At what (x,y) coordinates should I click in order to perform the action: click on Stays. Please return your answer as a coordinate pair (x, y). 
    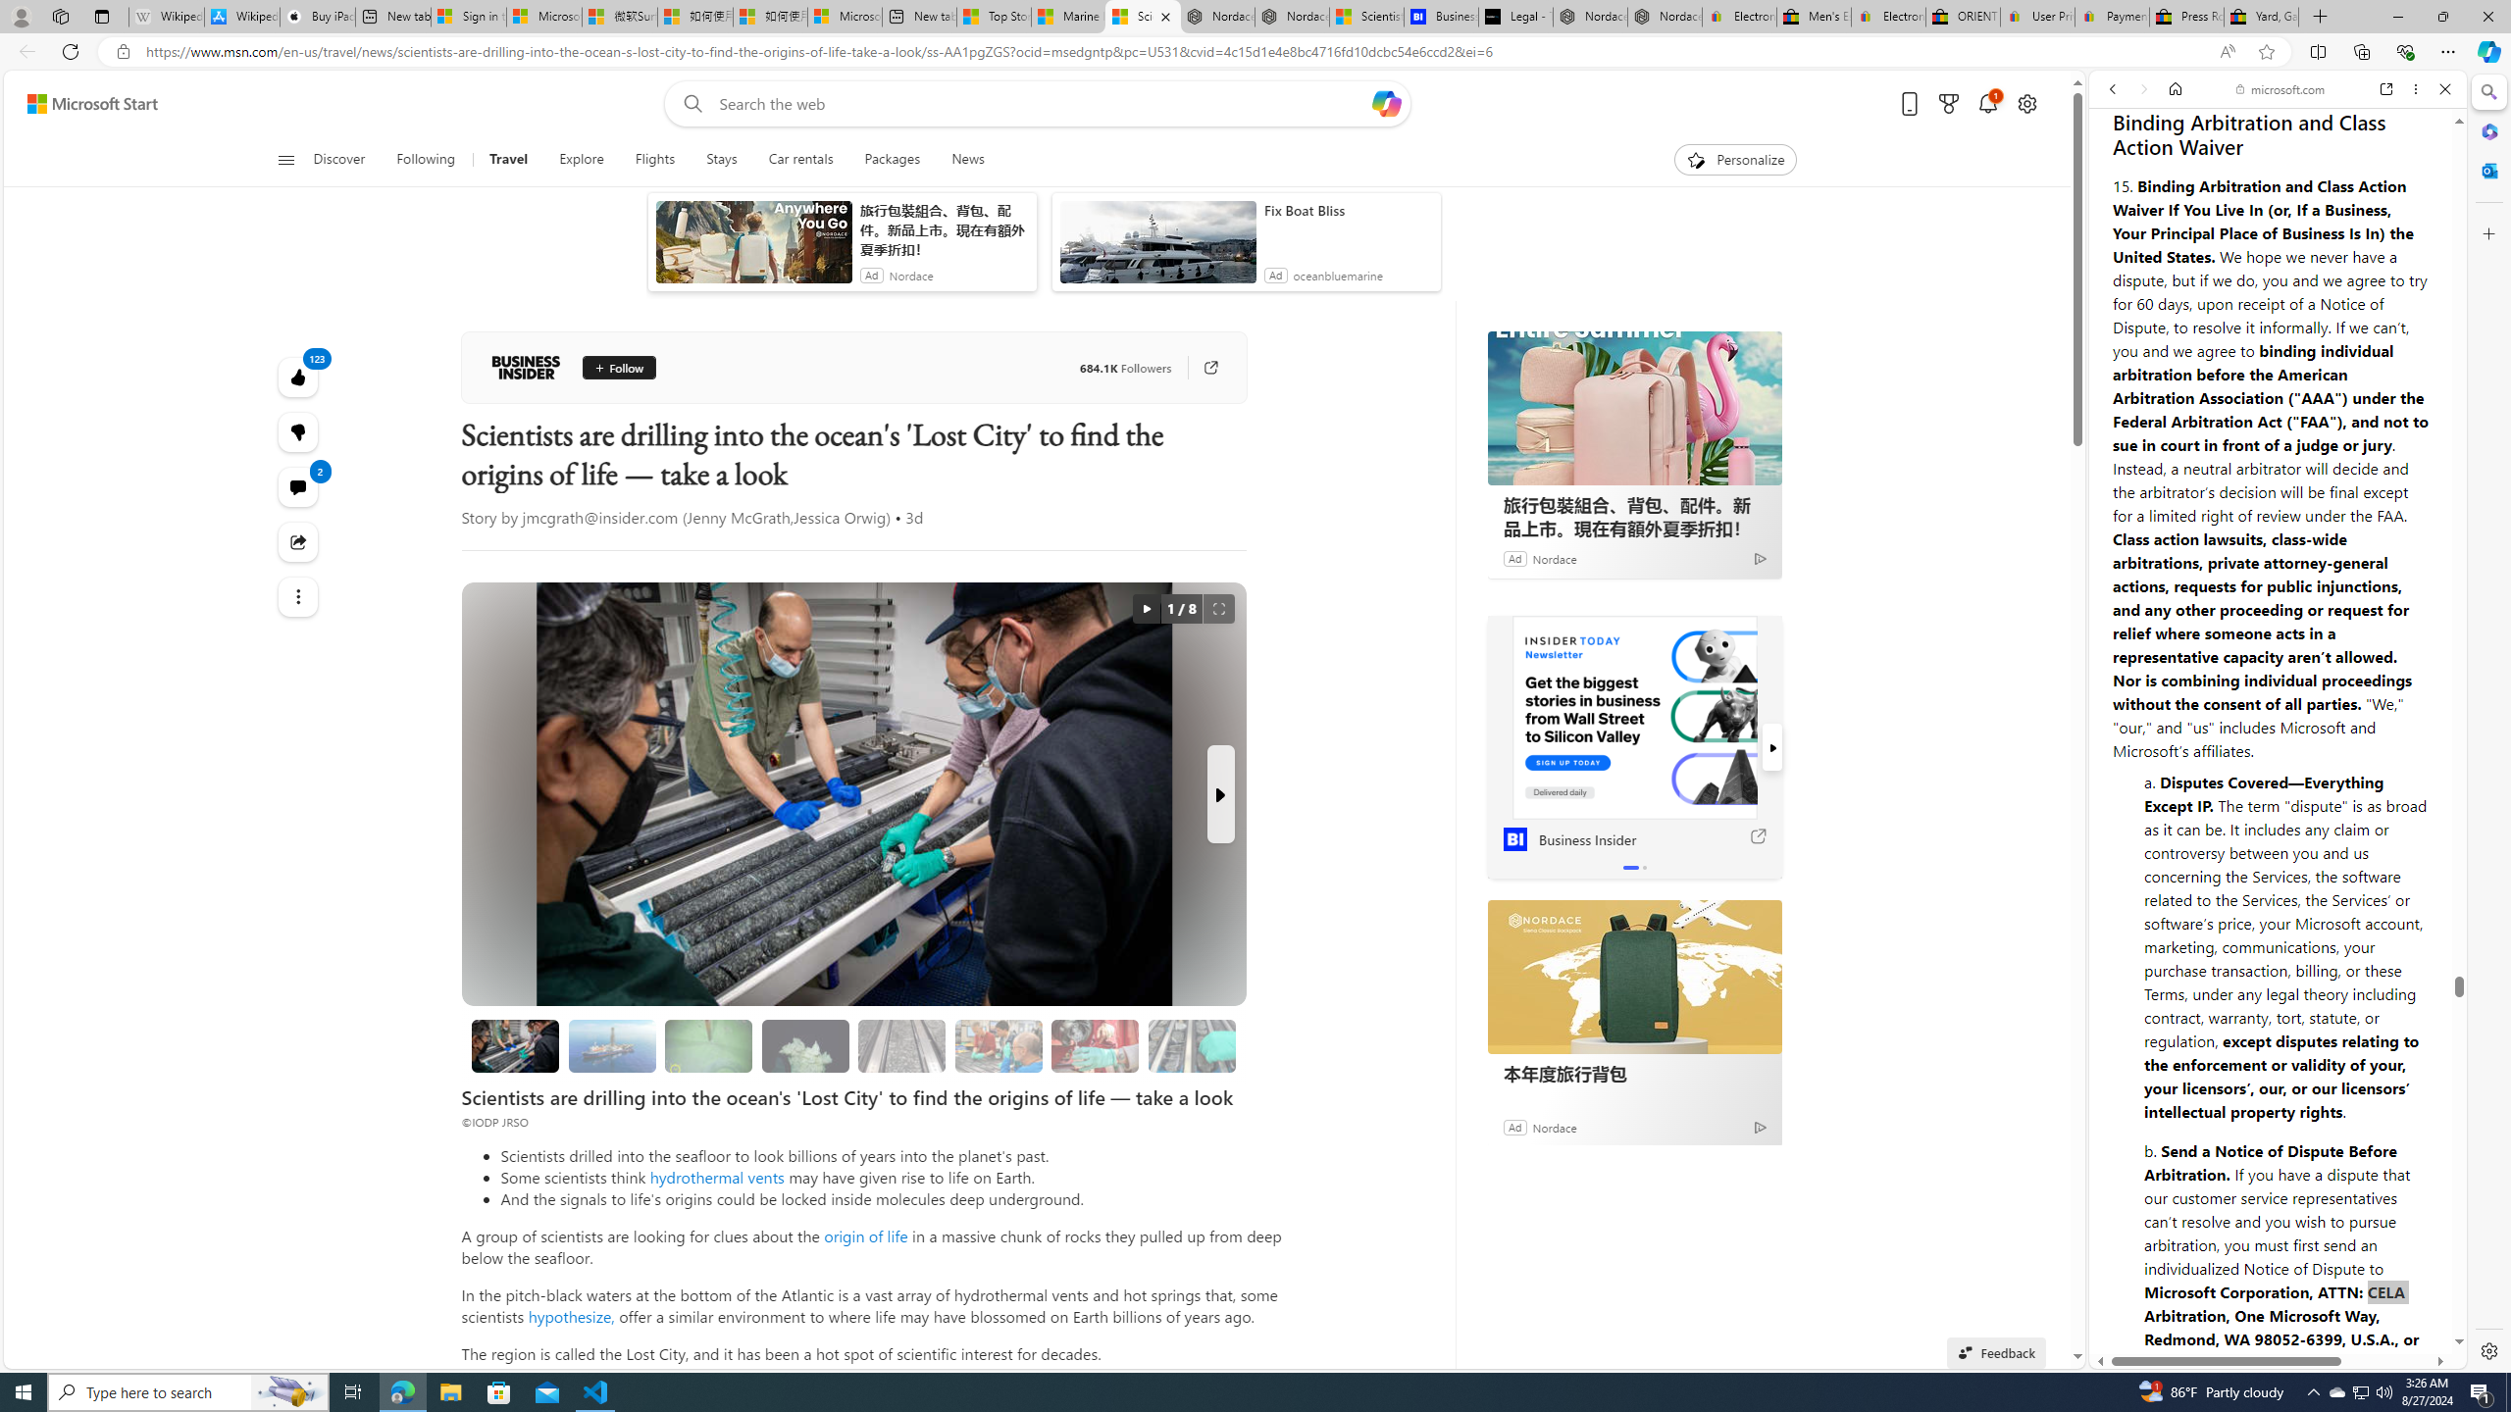
    Looking at the image, I should click on (722, 160).